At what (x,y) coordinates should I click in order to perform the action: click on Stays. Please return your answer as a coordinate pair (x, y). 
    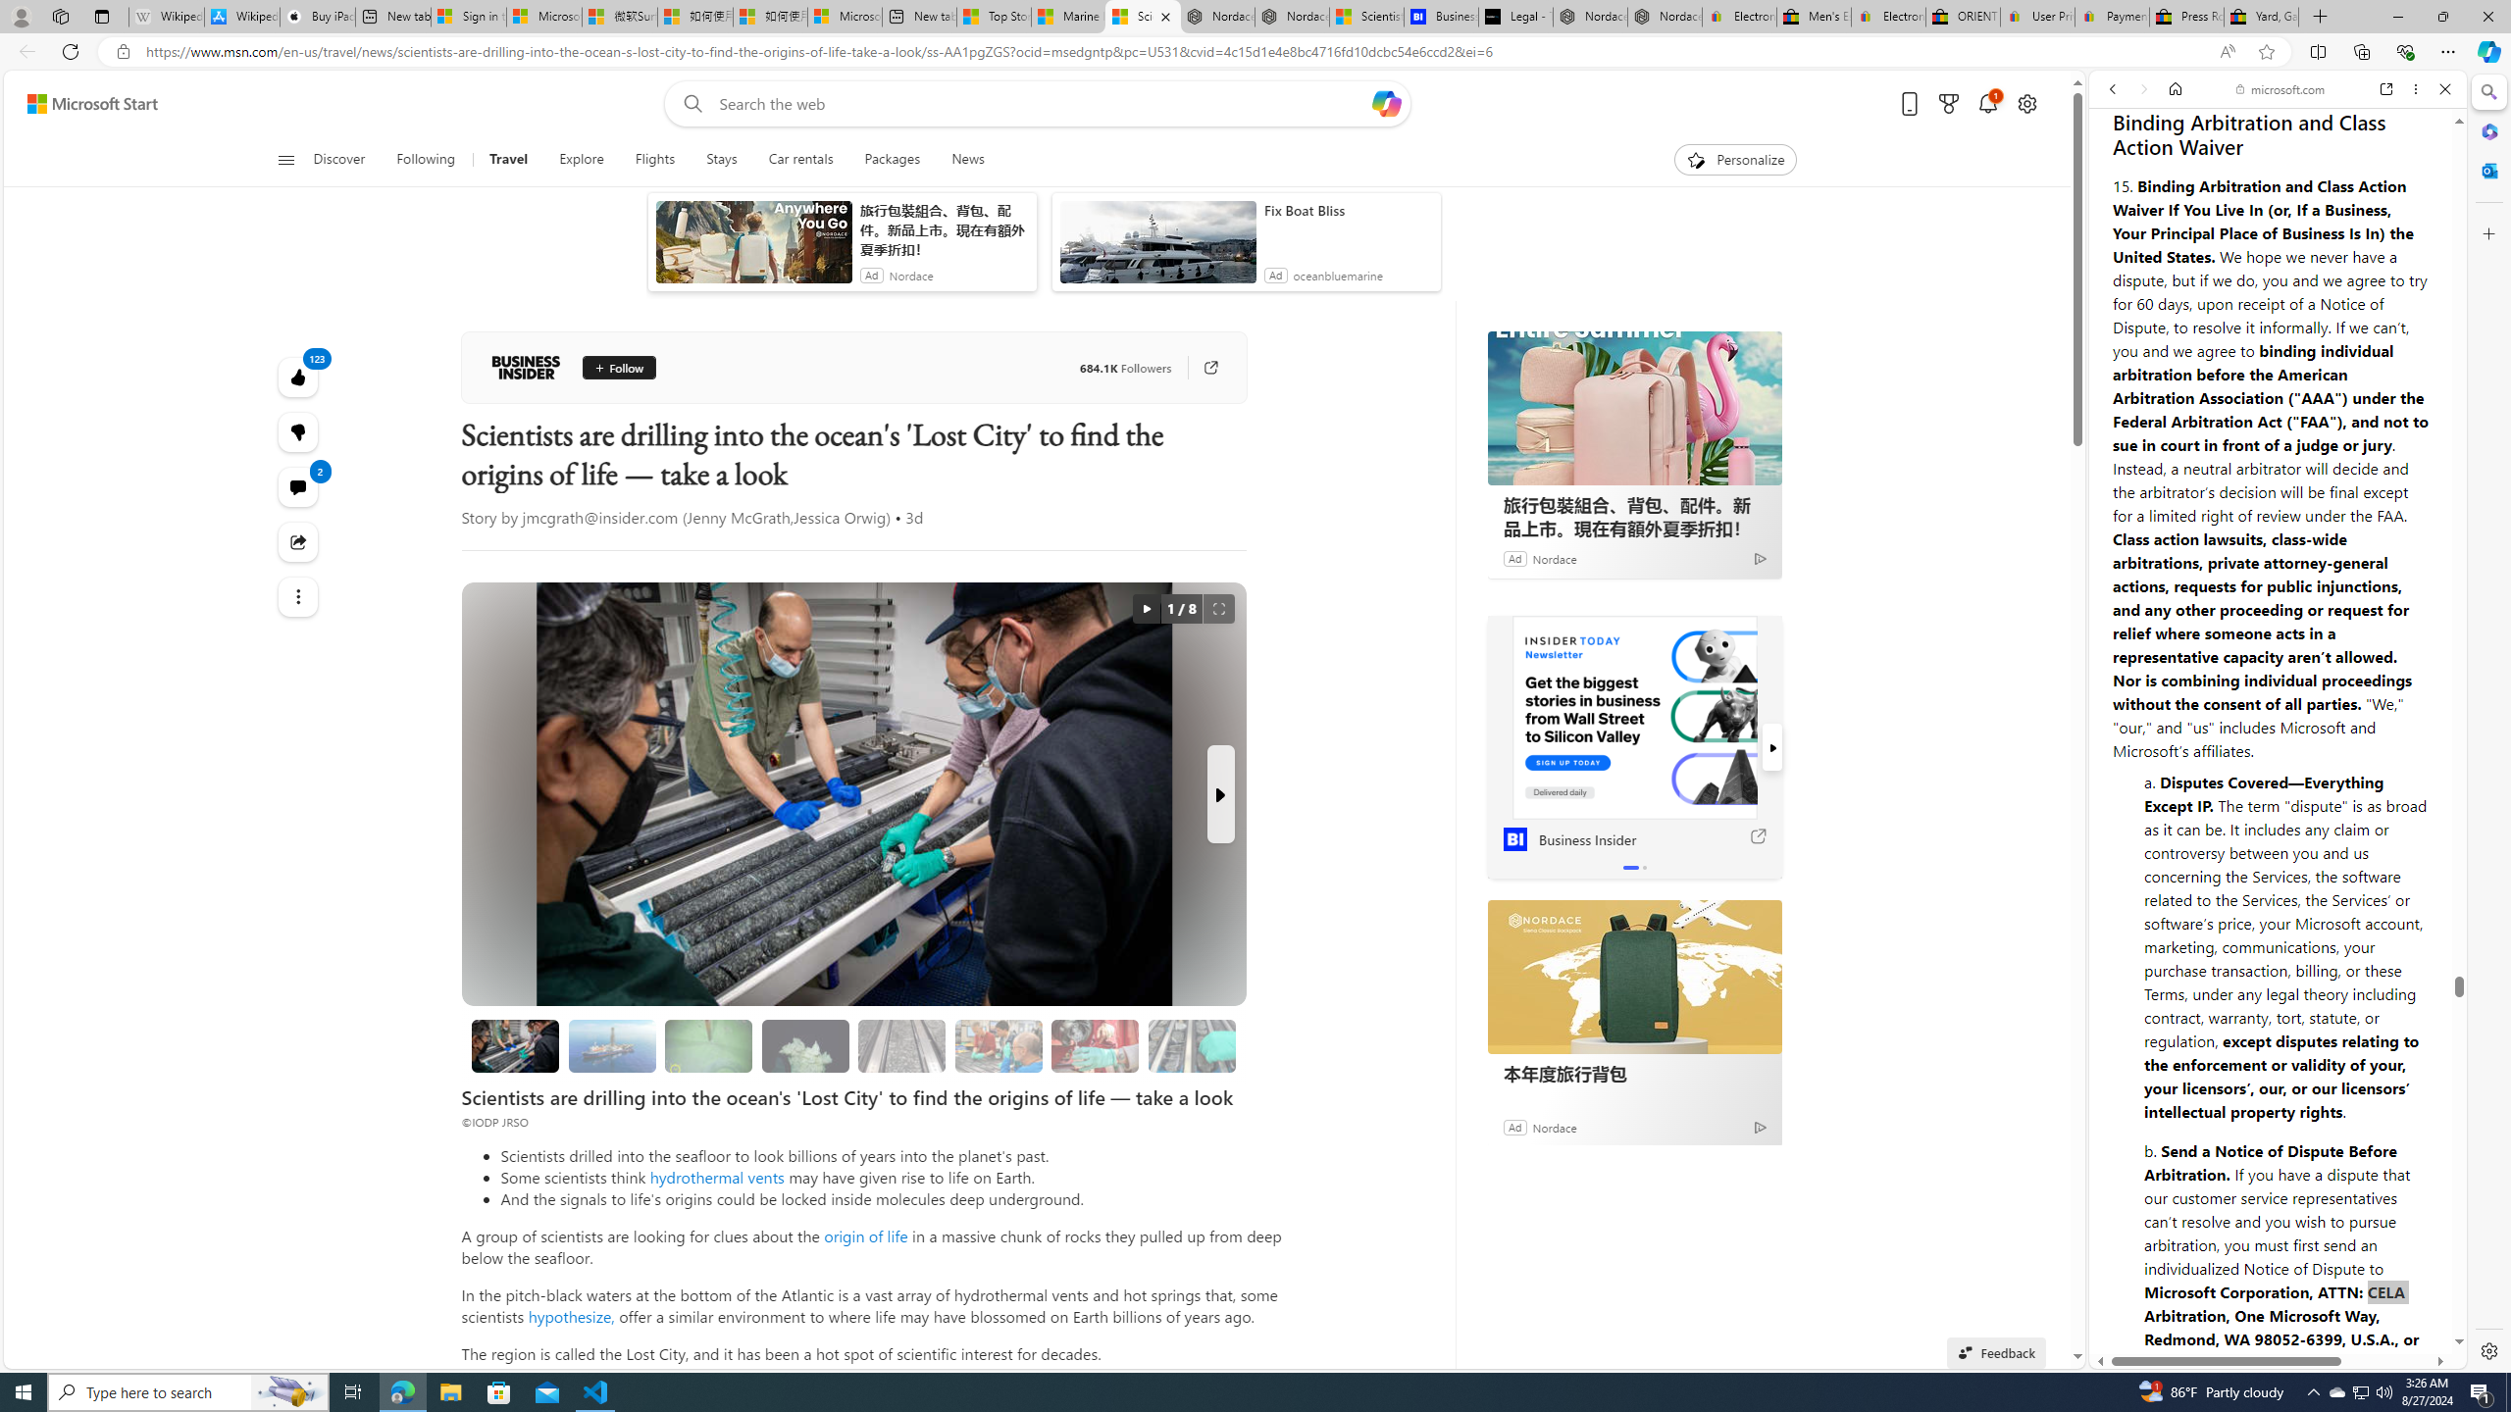
    Looking at the image, I should click on (722, 160).